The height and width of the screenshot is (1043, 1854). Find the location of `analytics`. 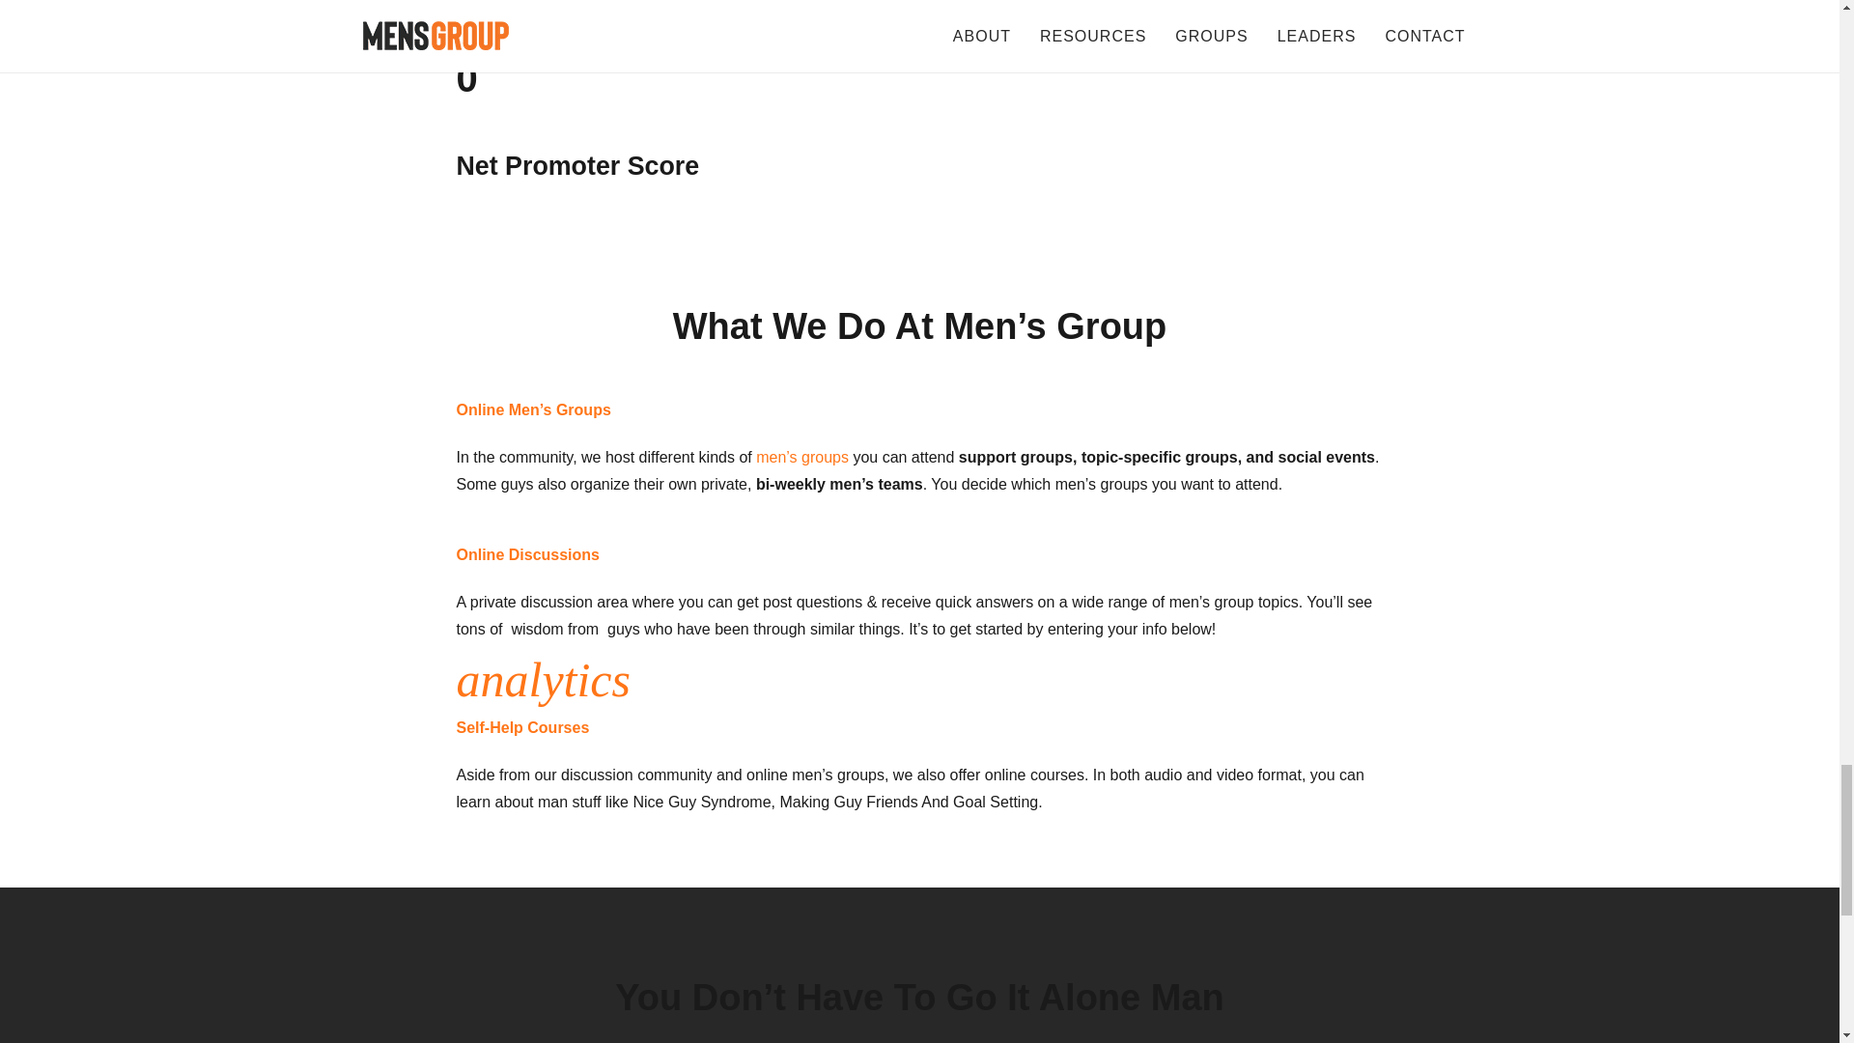

analytics is located at coordinates (919, 680).